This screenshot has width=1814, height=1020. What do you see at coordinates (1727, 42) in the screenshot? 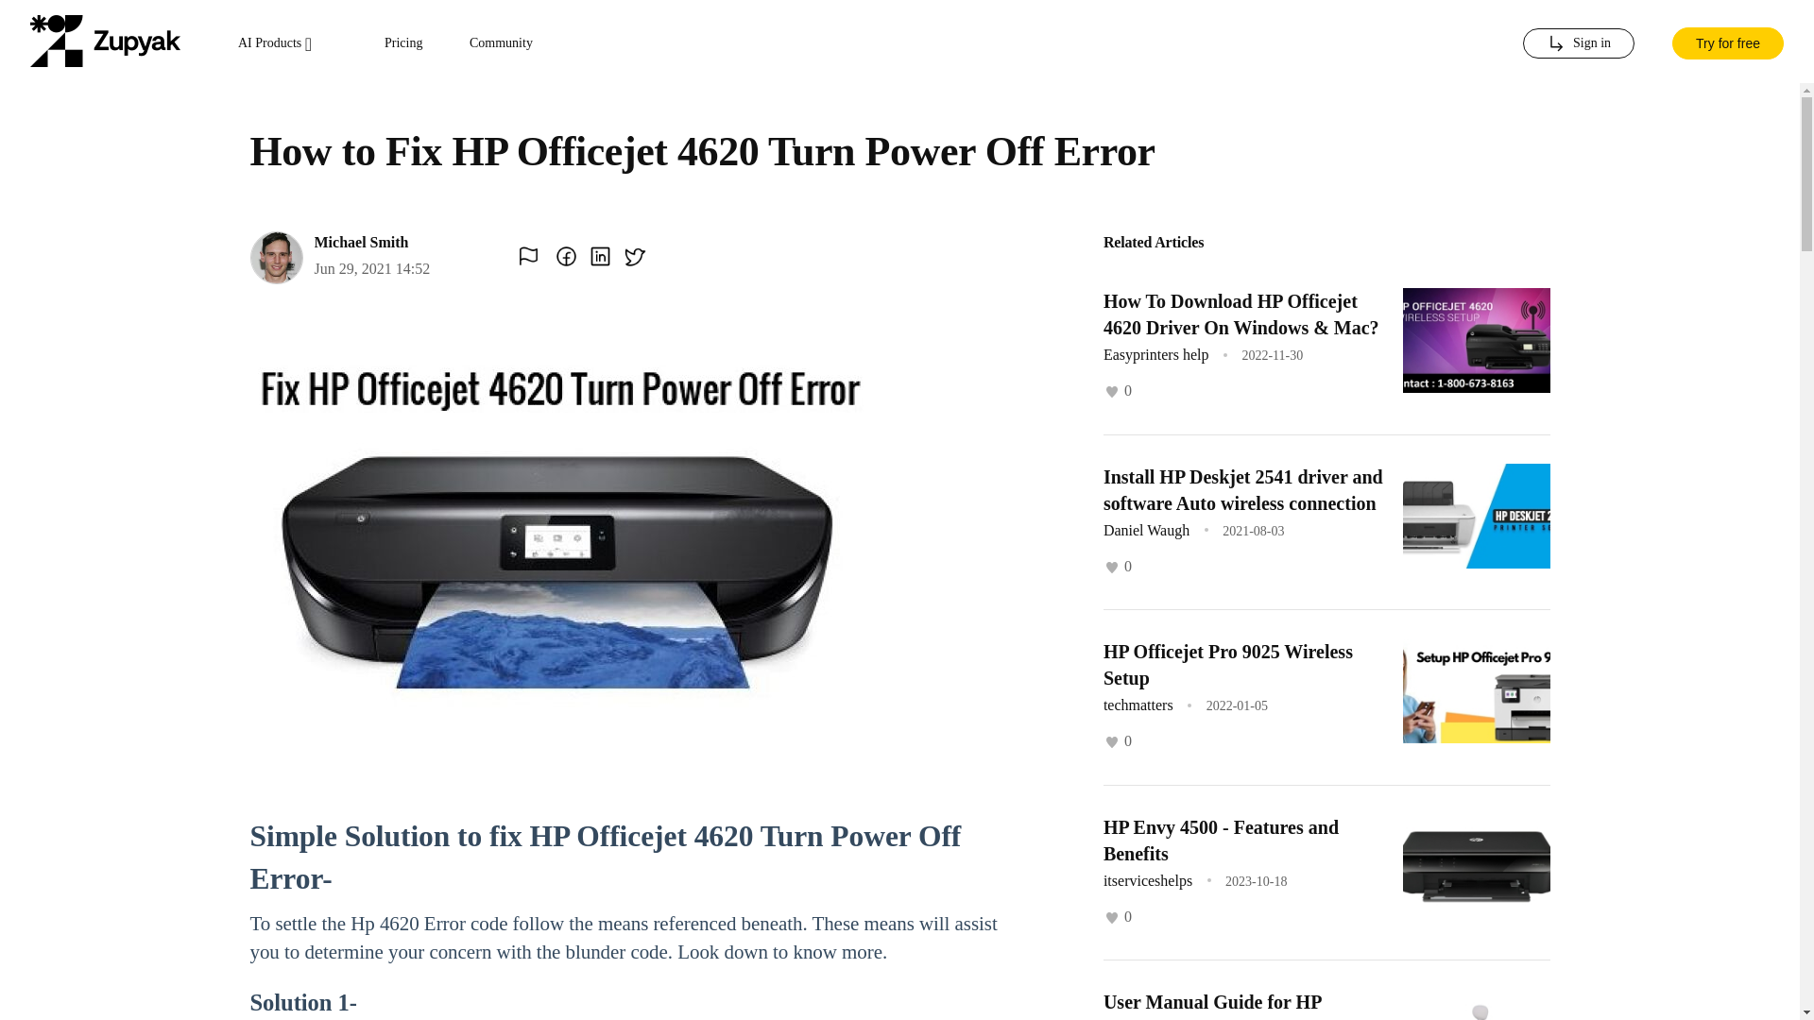
I see `Try for free` at bounding box center [1727, 42].